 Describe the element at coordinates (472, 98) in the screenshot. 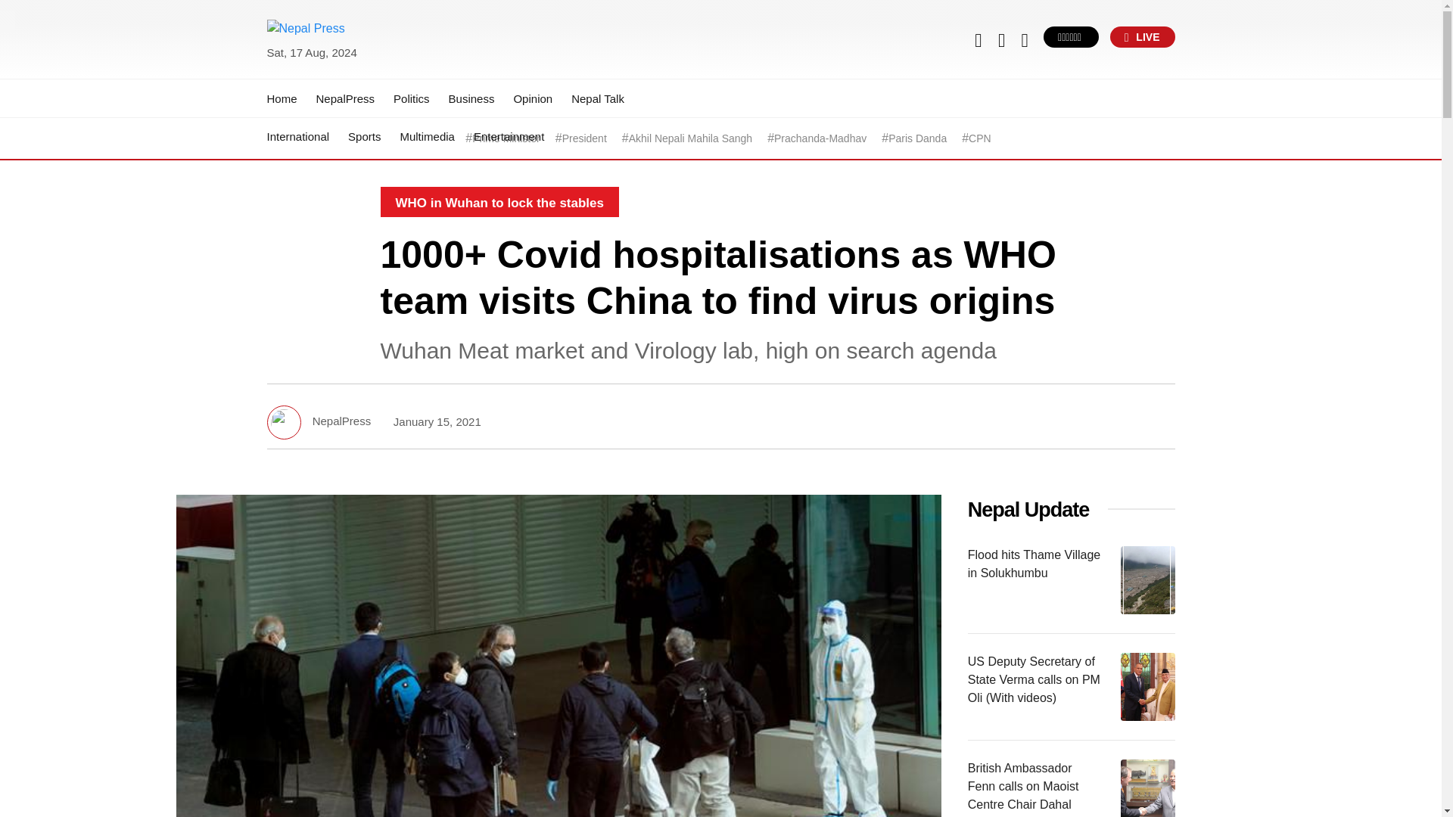

I see `Business` at that location.